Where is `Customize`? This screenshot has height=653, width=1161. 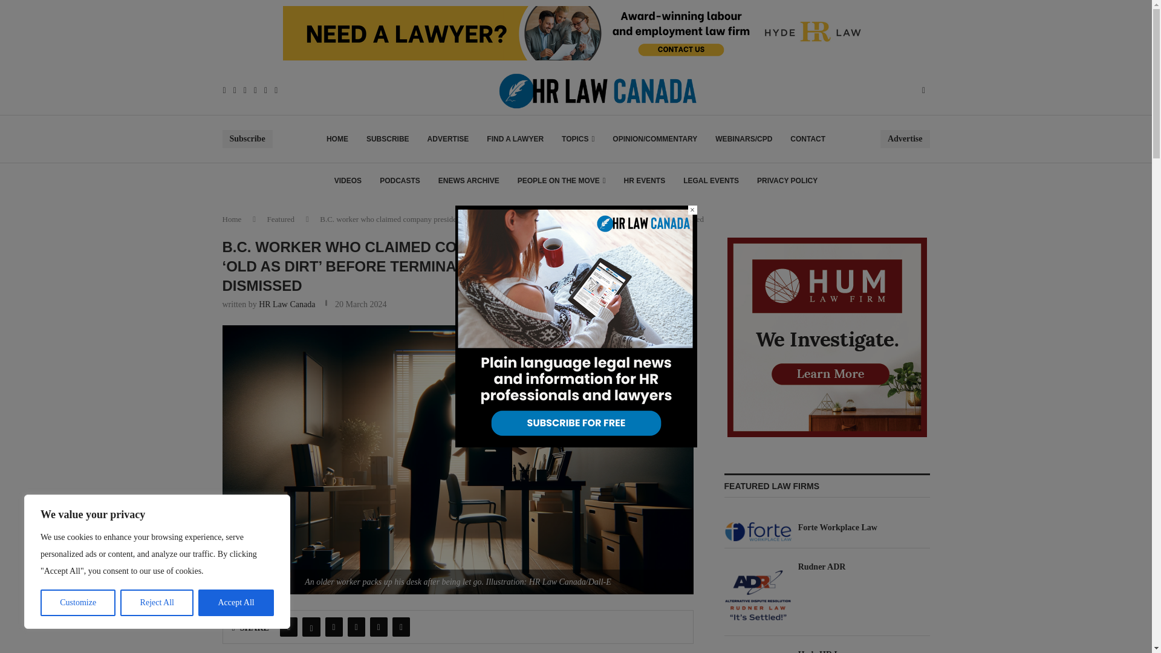
Customize is located at coordinates (77, 603).